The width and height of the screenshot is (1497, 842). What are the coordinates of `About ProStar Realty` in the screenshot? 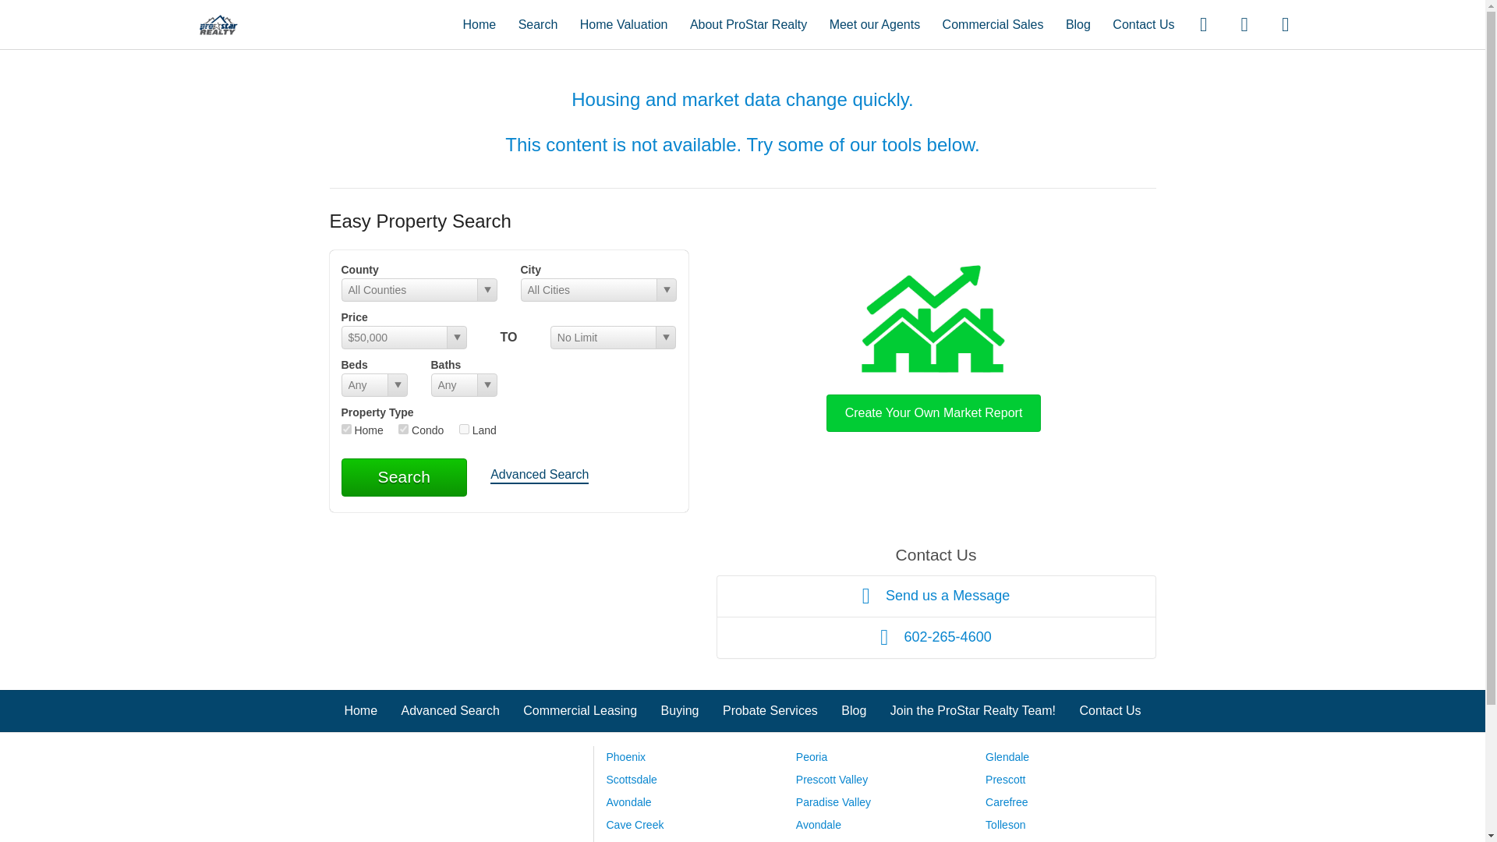 It's located at (748, 23).